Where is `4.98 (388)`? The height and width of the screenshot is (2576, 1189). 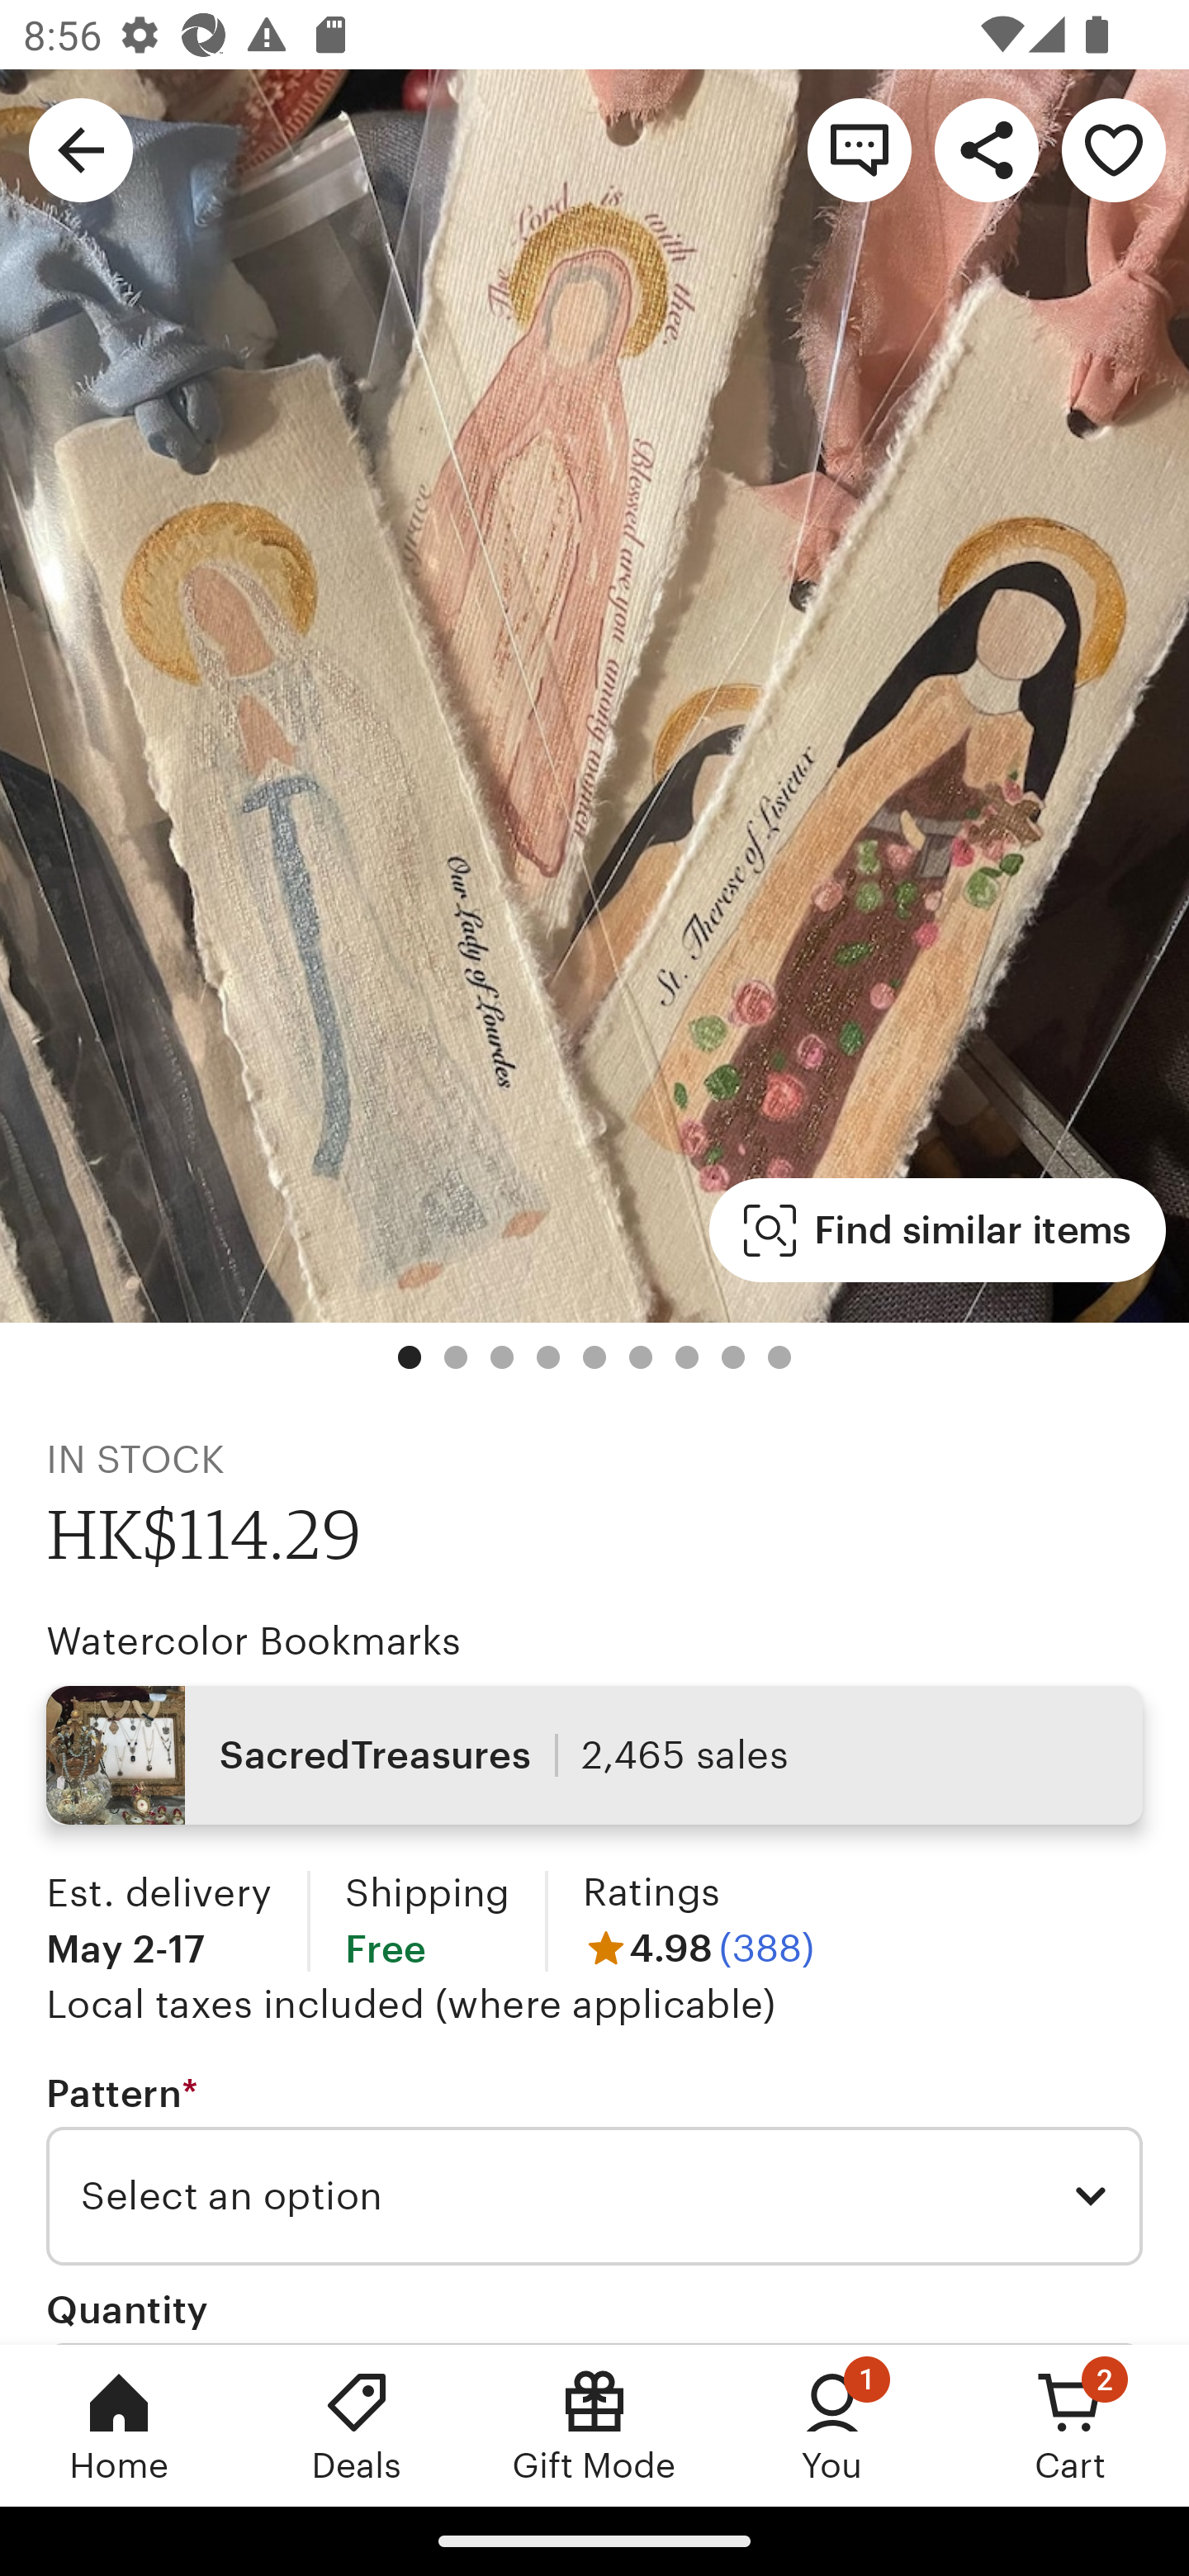 4.98 (388) is located at coordinates (699, 1947).